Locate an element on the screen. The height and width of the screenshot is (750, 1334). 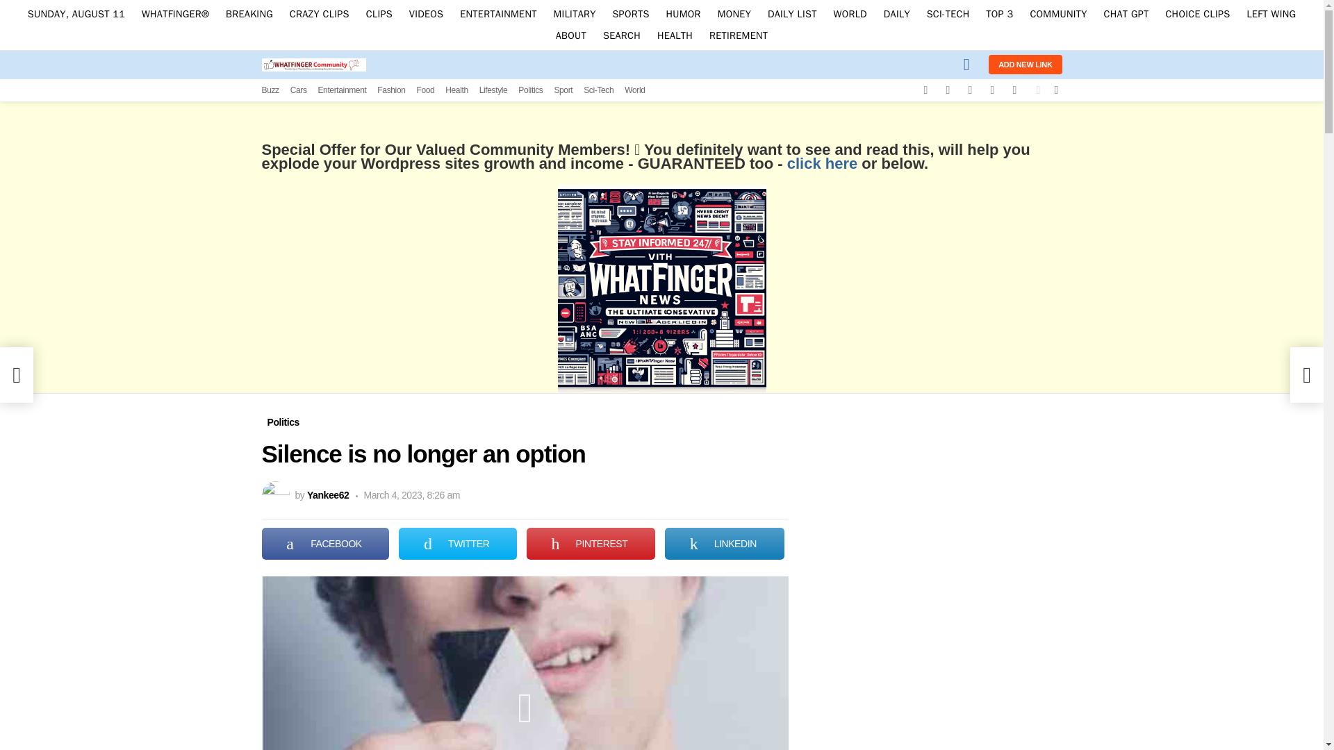
Share on LinkedIn is located at coordinates (724, 543).